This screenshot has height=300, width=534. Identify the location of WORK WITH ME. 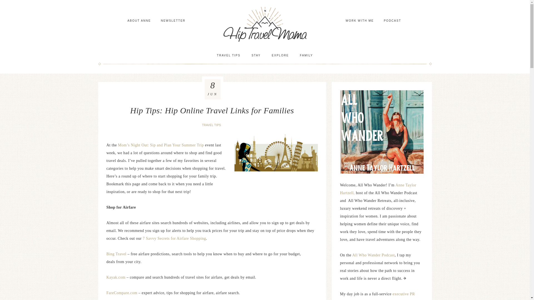
(359, 21).